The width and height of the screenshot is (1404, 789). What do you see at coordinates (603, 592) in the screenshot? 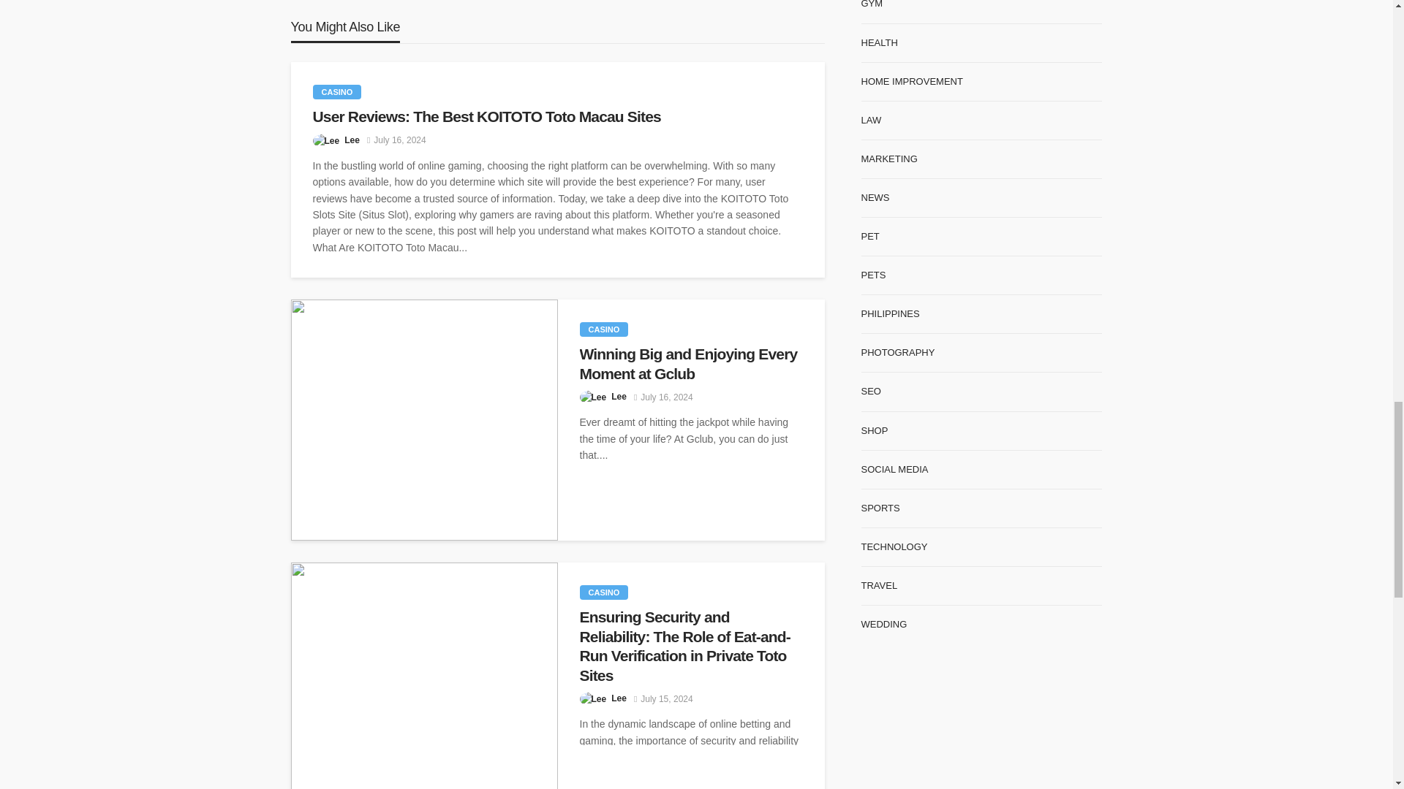
I see `CASINO` at bounding box center [603, 592].